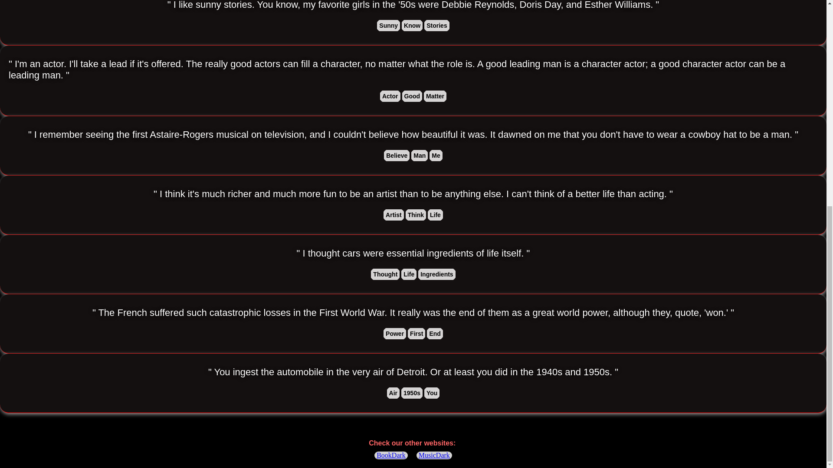  I want to click on Artist, so click(394, 214).